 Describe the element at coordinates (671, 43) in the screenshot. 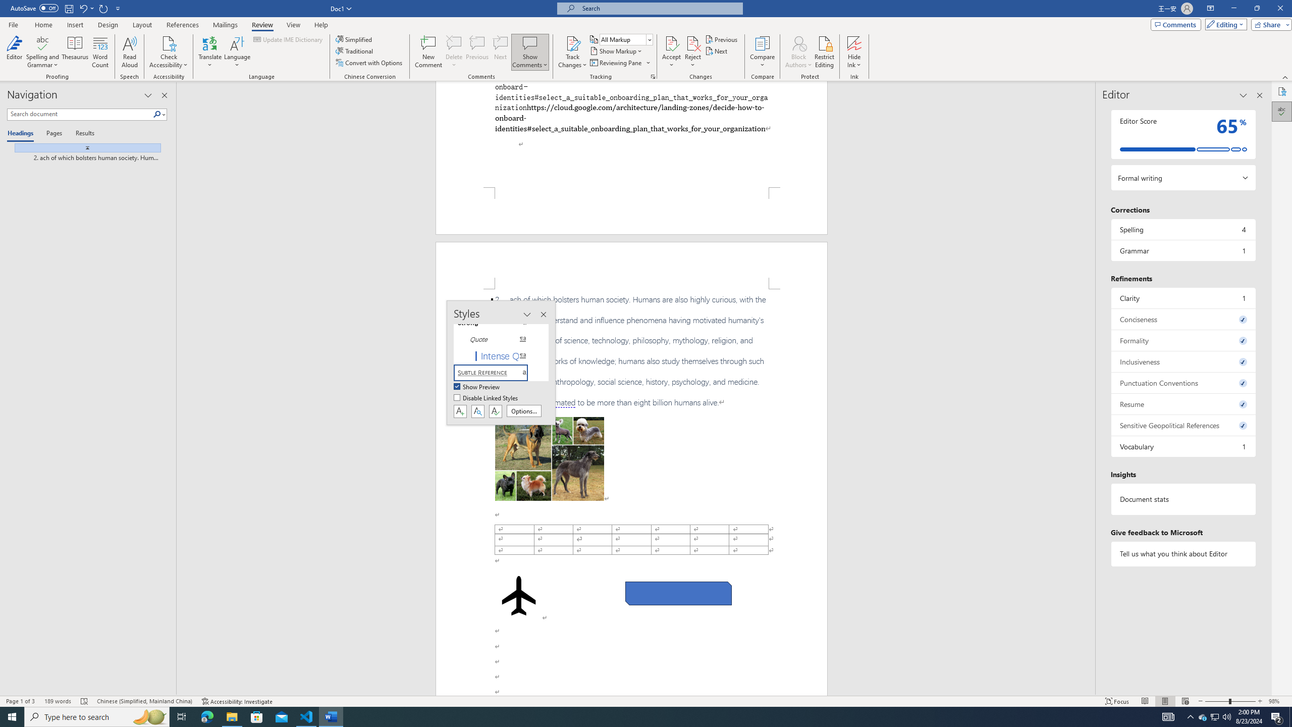

I see `Accept and Move to Next` at that location.